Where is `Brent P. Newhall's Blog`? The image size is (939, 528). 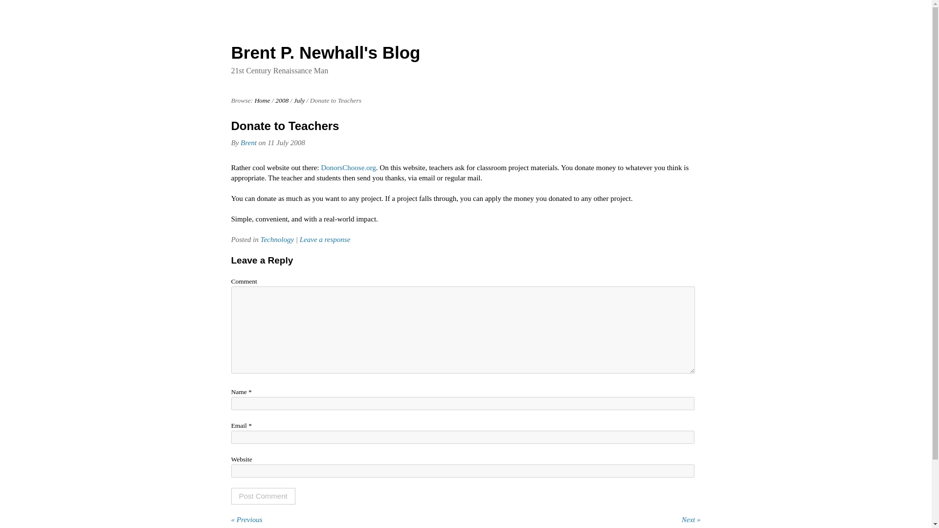 Brent P. Newhall's Blog is located at coordinates (325, 52).